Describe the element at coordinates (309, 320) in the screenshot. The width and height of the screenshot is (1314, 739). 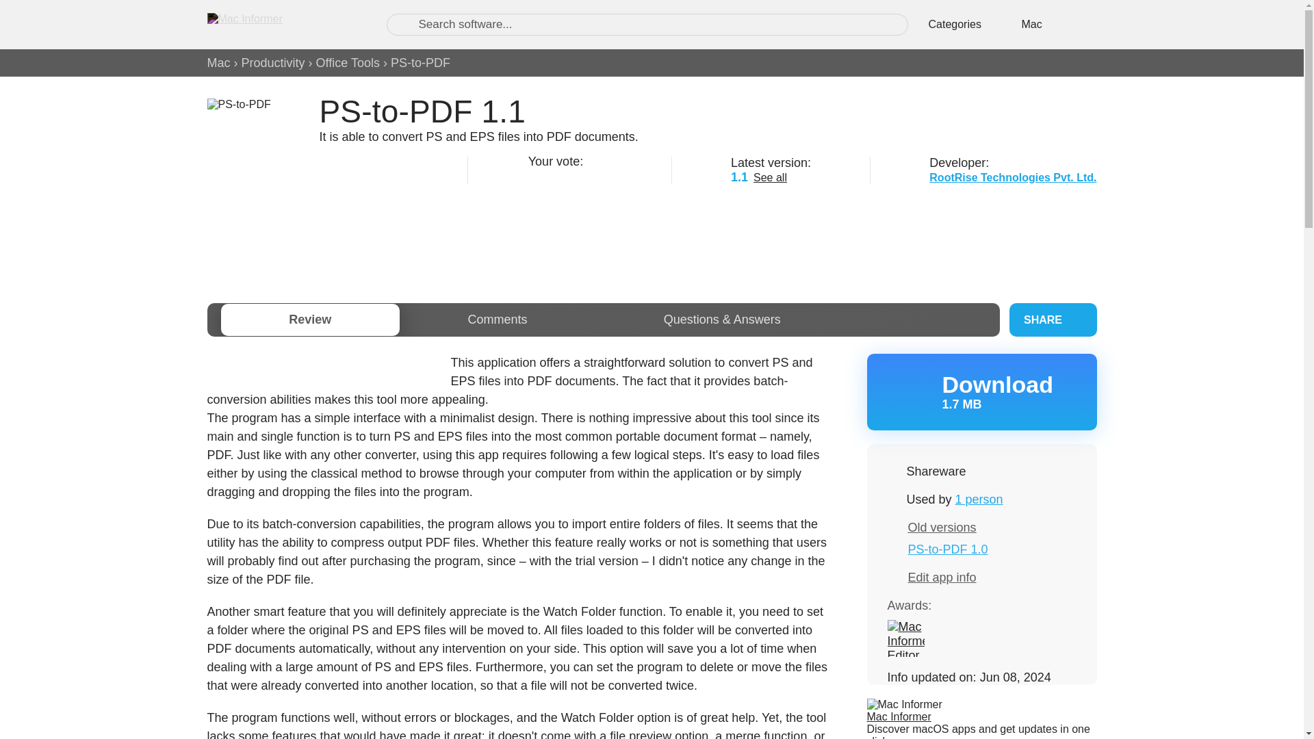
I see `Review` at that location.